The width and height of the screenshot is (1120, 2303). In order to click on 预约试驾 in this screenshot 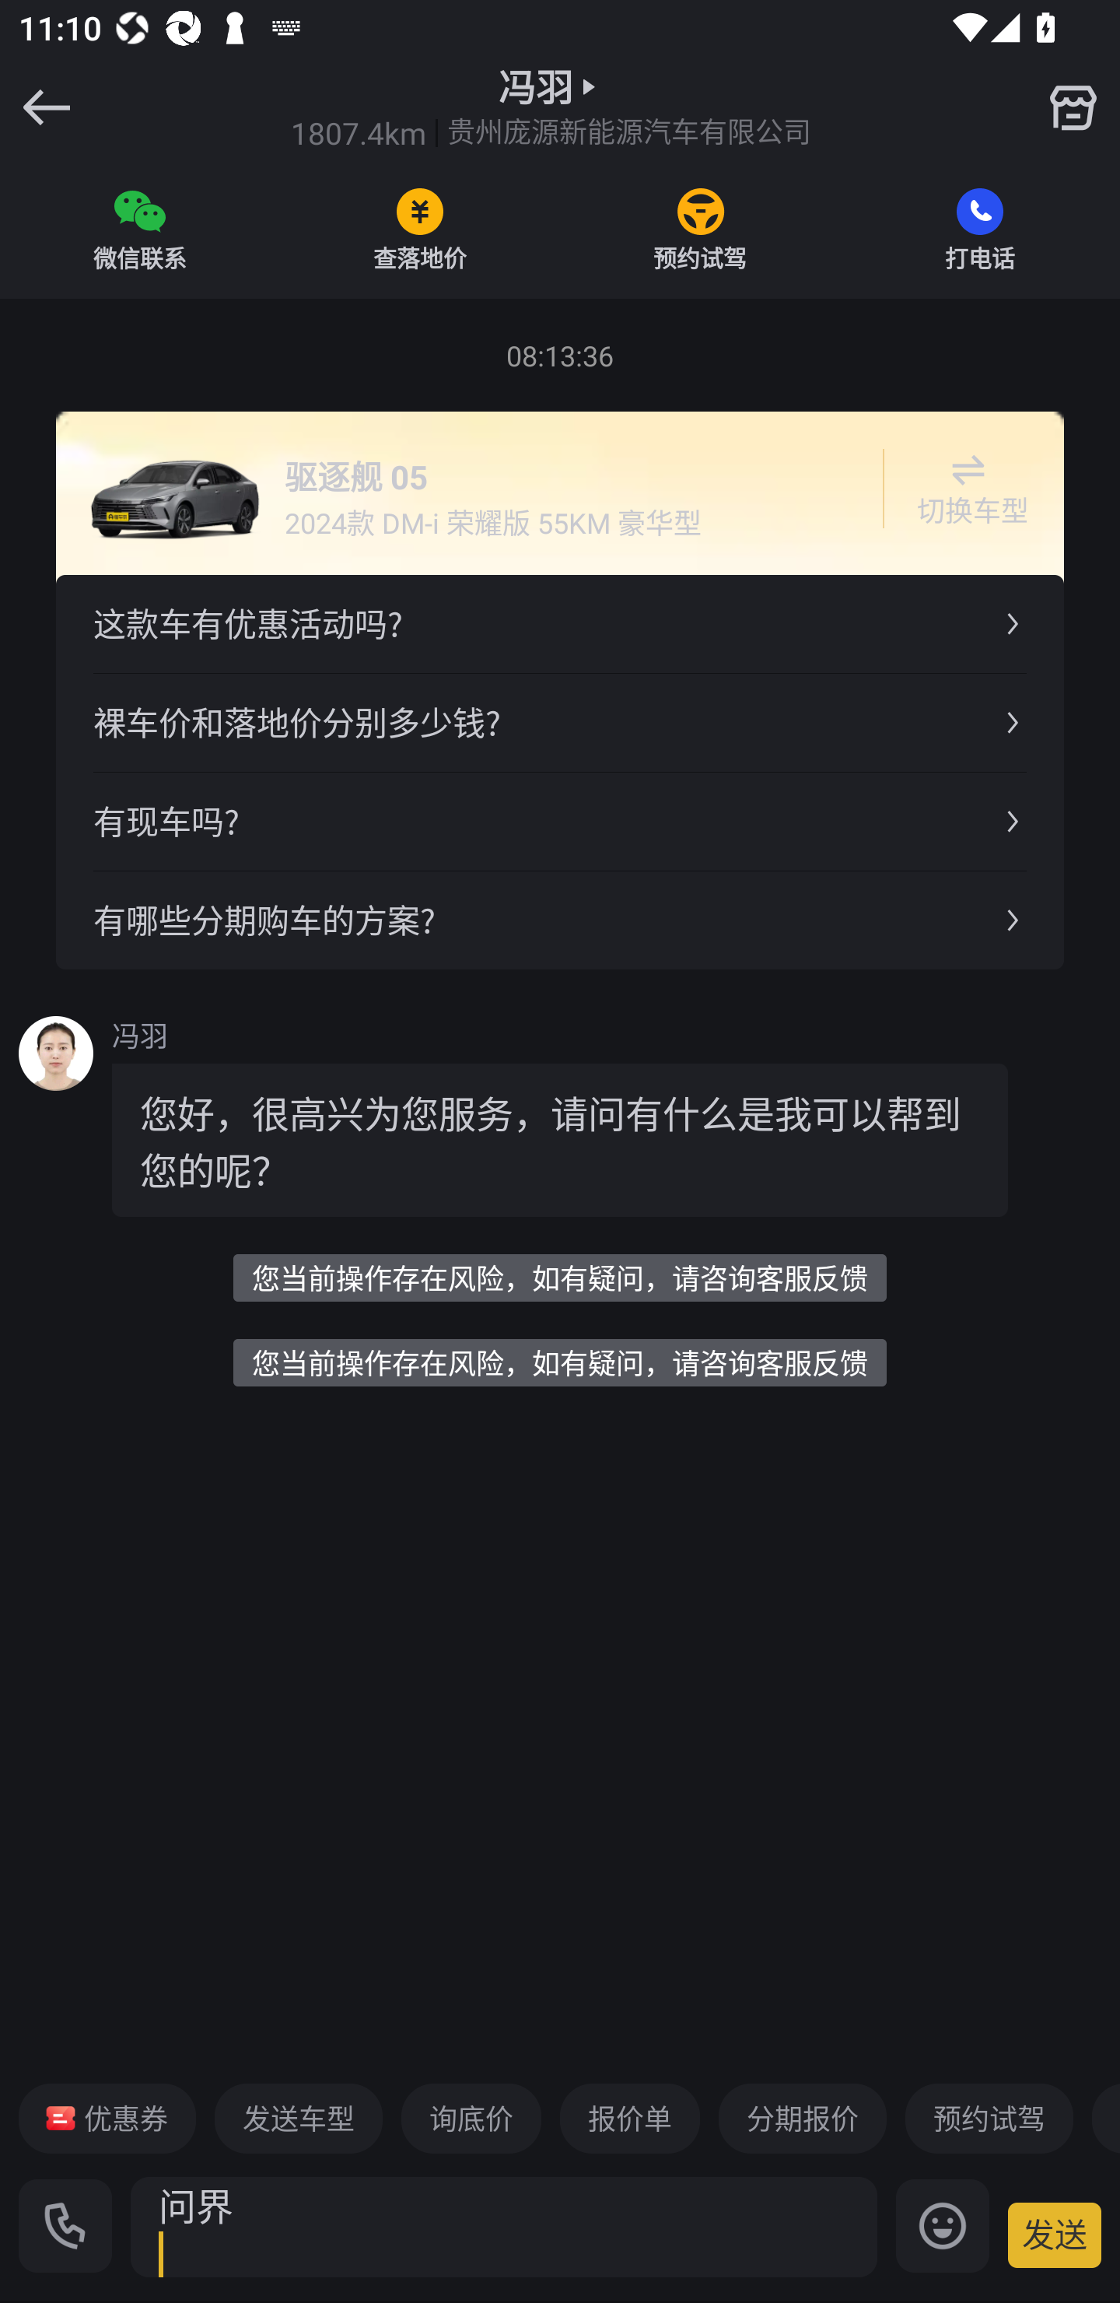, I will do `click(700, 229)`.